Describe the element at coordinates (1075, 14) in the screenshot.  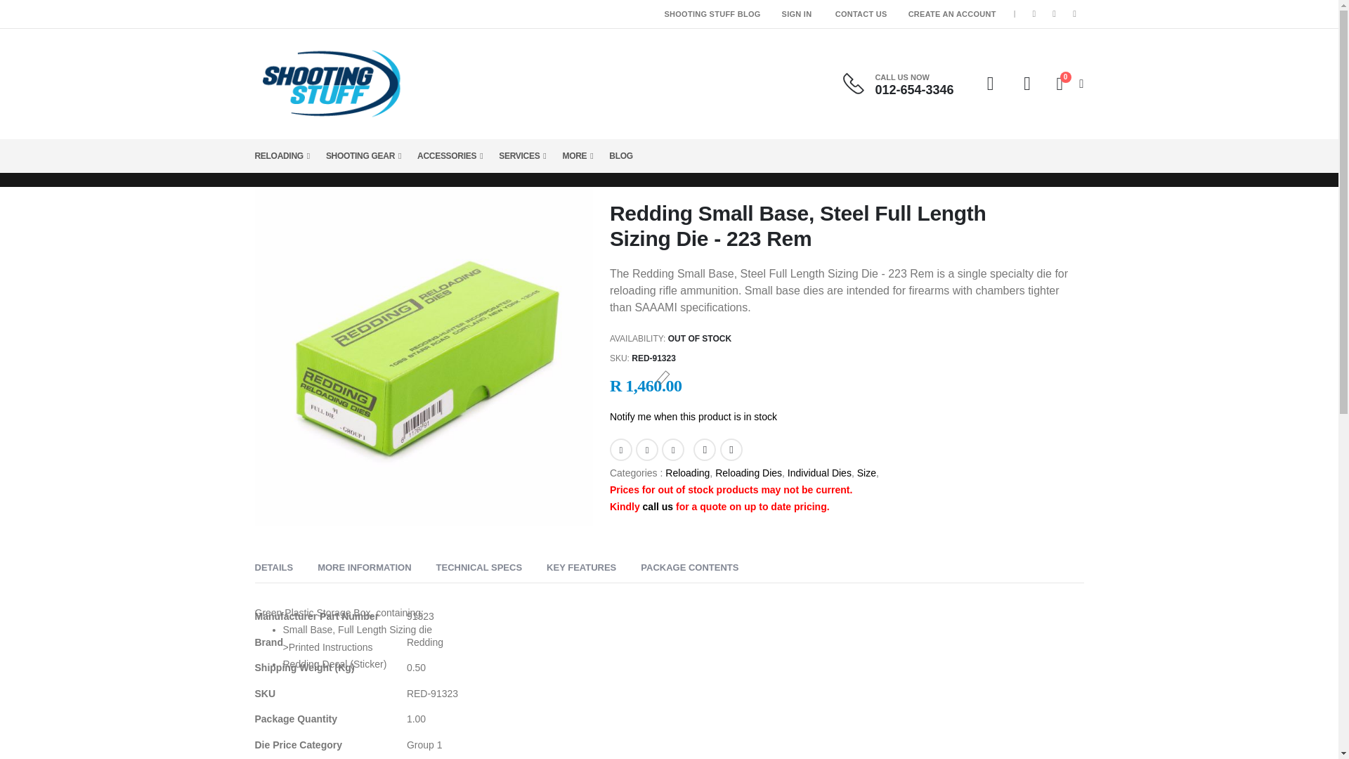
I see `YouTube` at that location.